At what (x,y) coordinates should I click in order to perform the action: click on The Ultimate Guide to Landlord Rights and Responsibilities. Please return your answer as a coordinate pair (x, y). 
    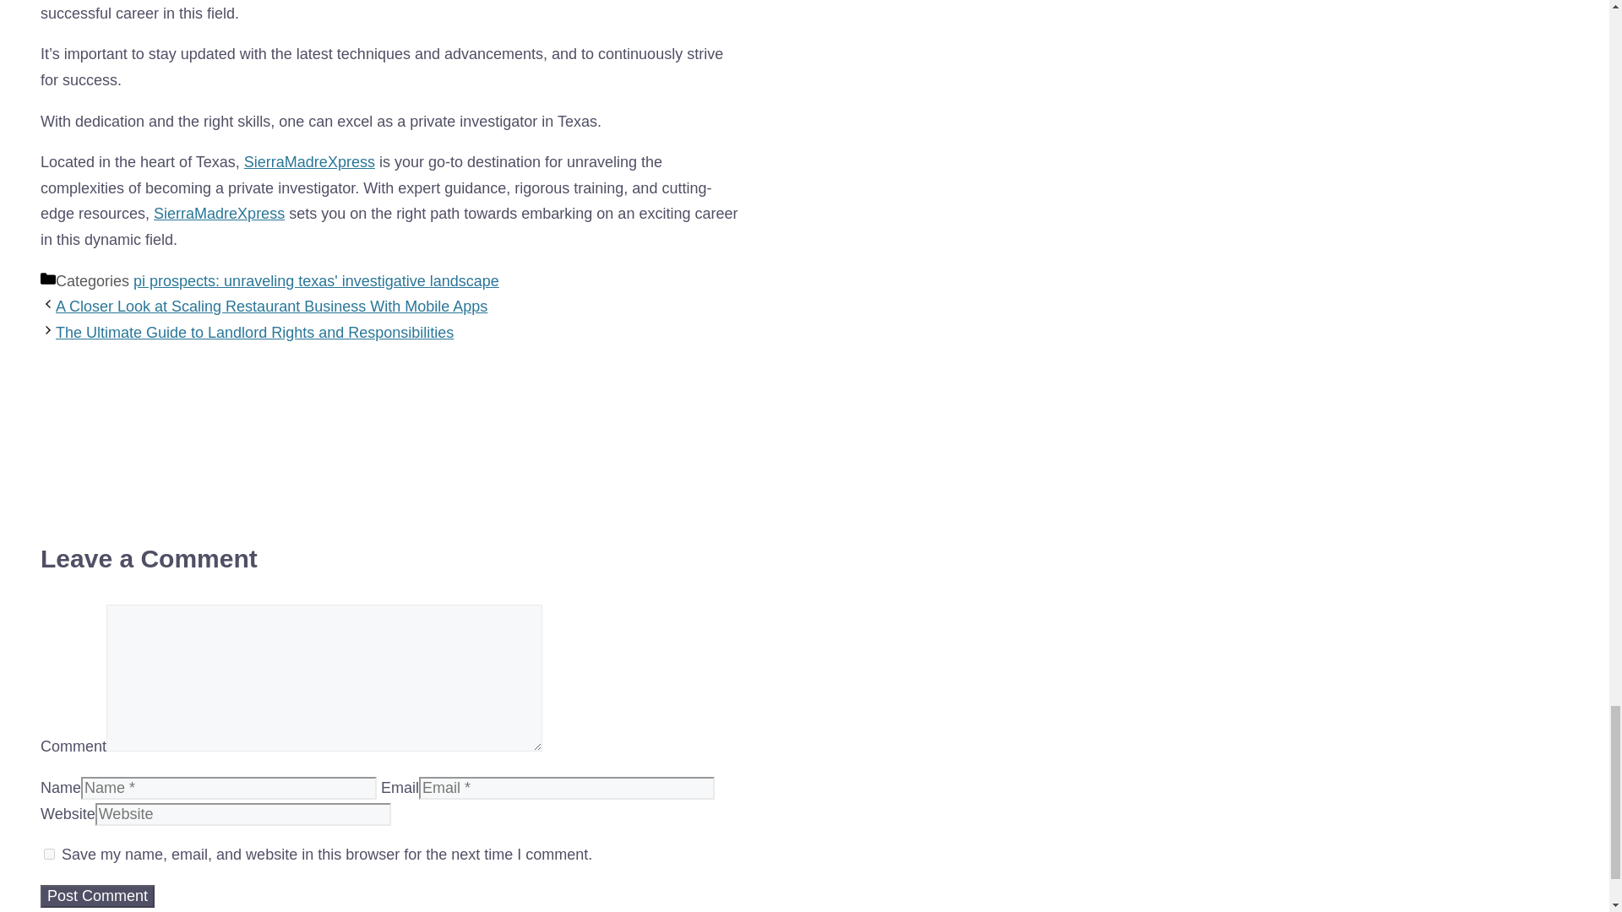
    Looking at the image, I should click on (254, 333).